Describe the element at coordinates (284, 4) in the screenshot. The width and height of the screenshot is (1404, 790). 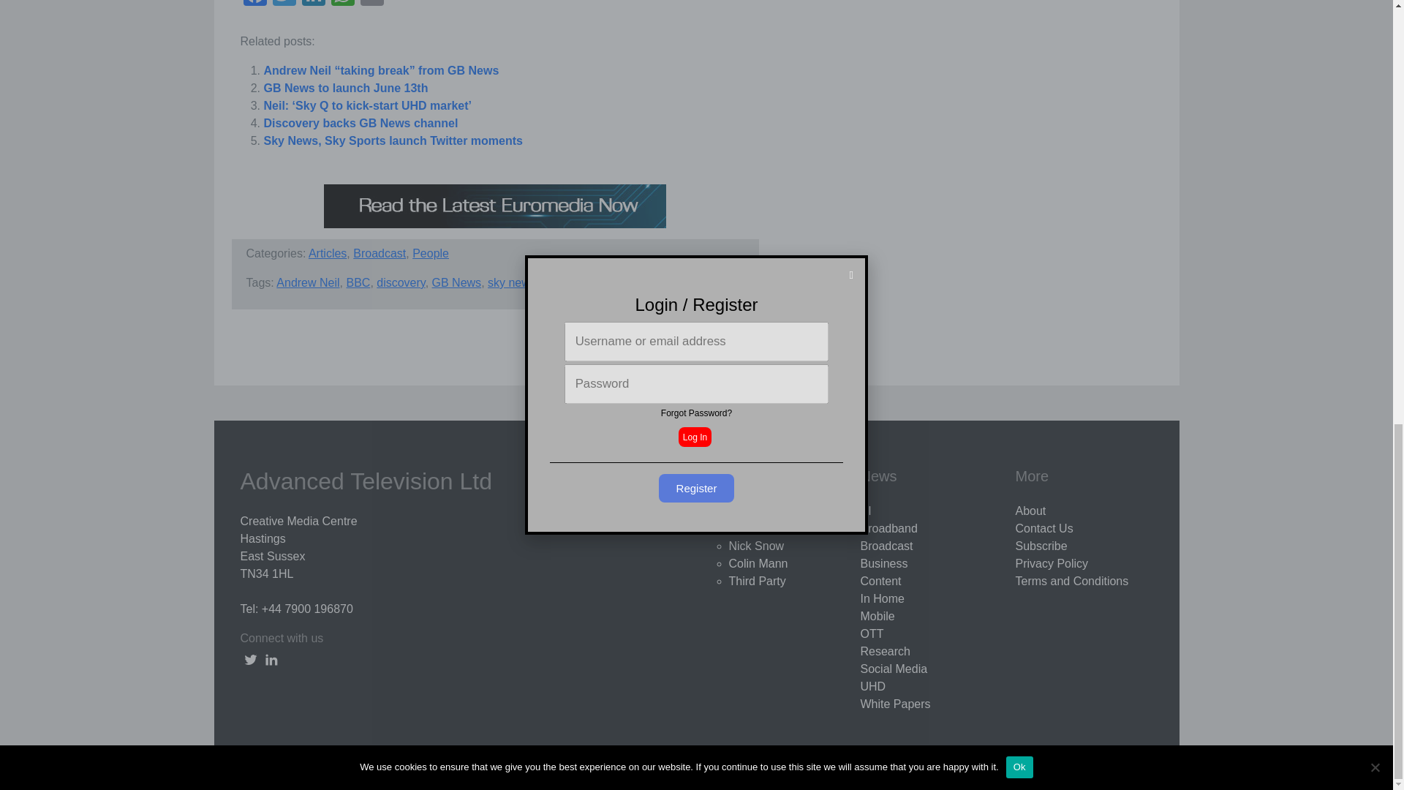
I see `Twitter` at that location.